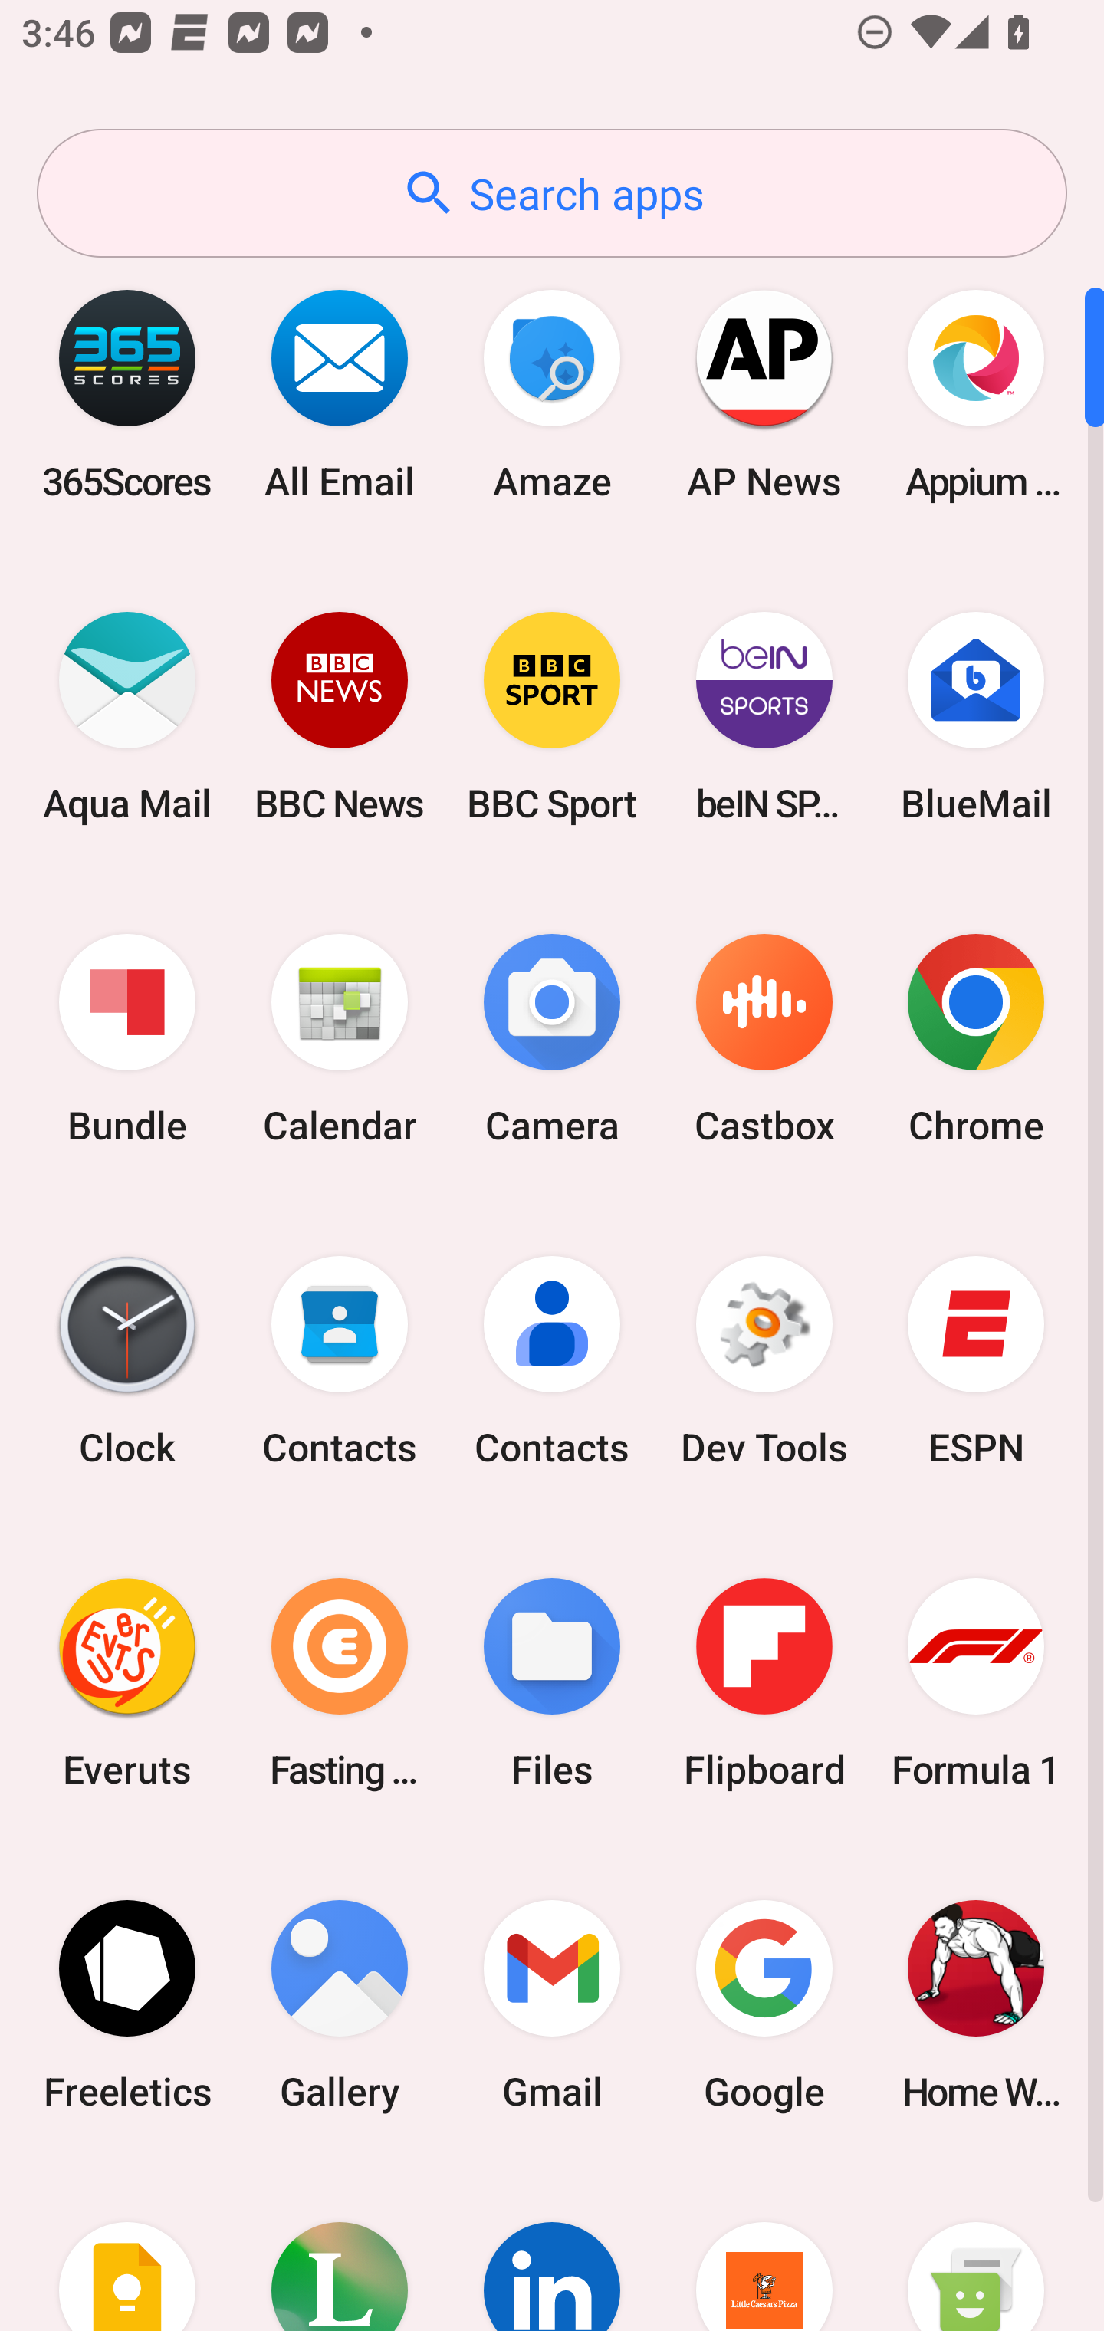 The image size is (1104, 2331). Describe the element at coordinates (127, 1361) in the screenshot. I see `Clock` at that location.